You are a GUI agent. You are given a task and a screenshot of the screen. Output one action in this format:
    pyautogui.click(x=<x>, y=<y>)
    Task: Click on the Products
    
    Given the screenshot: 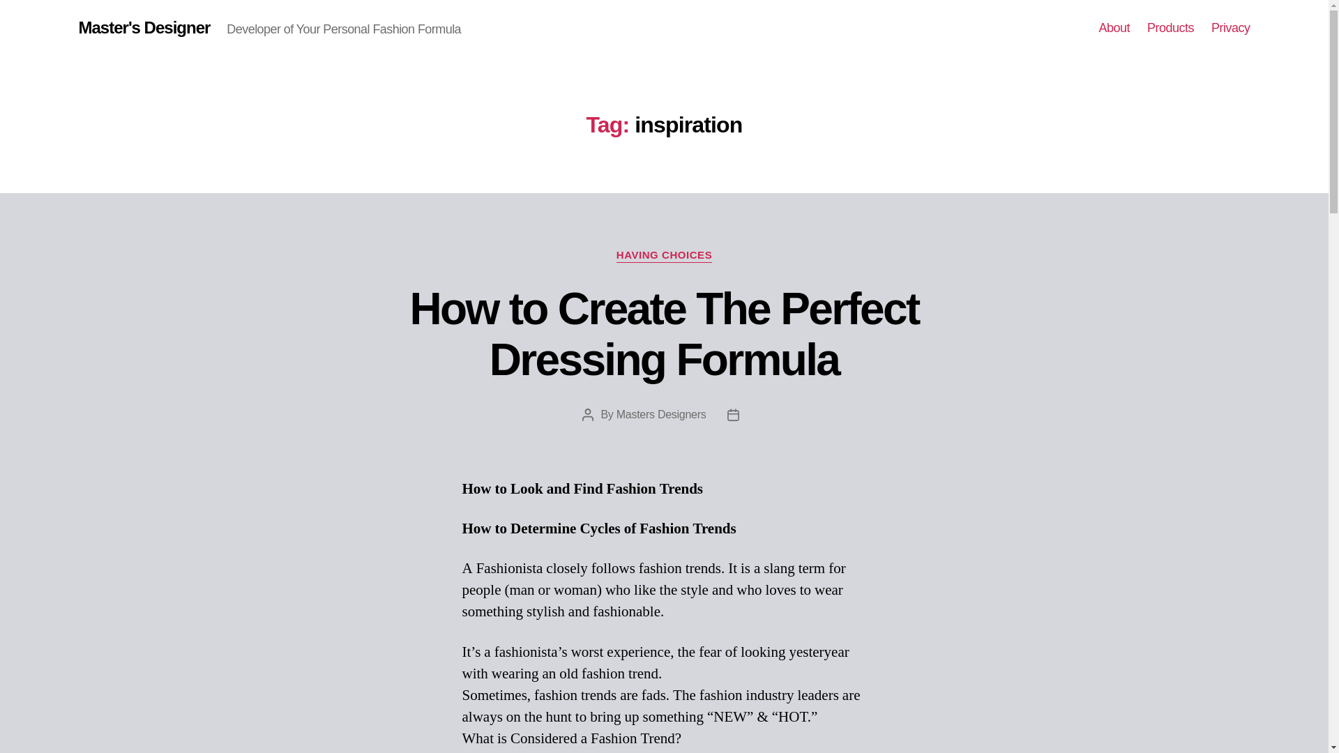 What is the action you would take?
    pyautogui.click(x=1170, y=28)
    